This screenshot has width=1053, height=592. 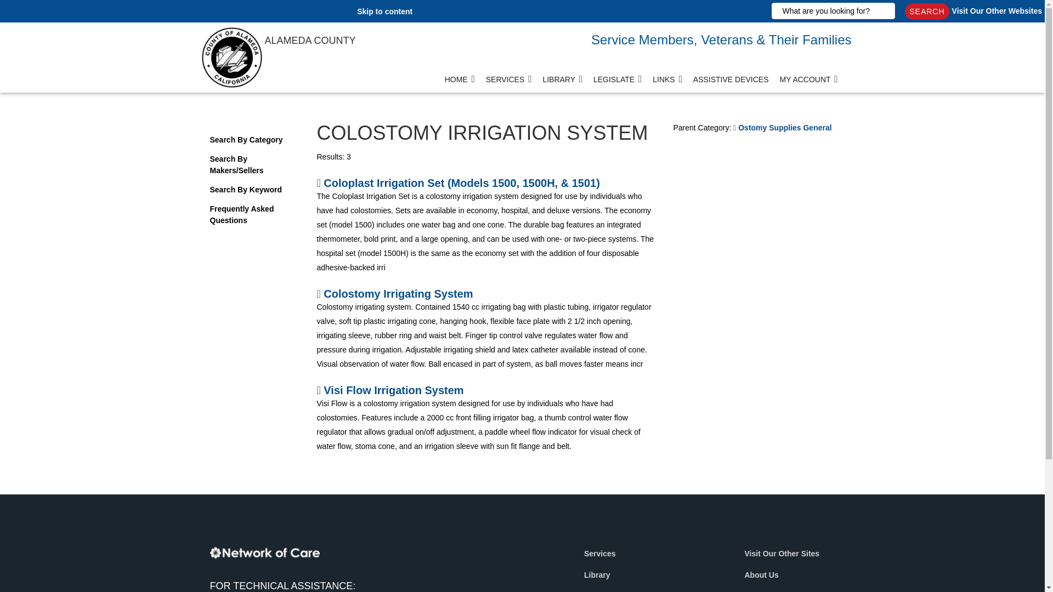 I want to click on SERVICES, so click(x=508, y=83).